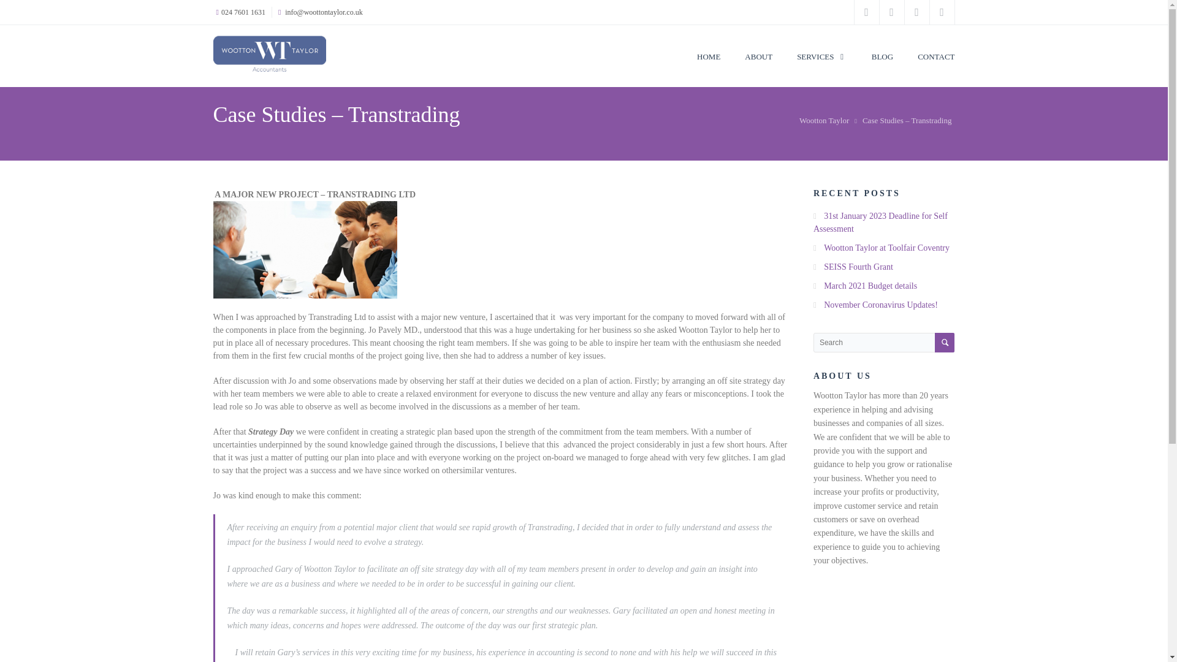 Image resolution: width=1177 pixels, height=662 pixels. I want to click on March 2021 Budget details, so click(870, 286).